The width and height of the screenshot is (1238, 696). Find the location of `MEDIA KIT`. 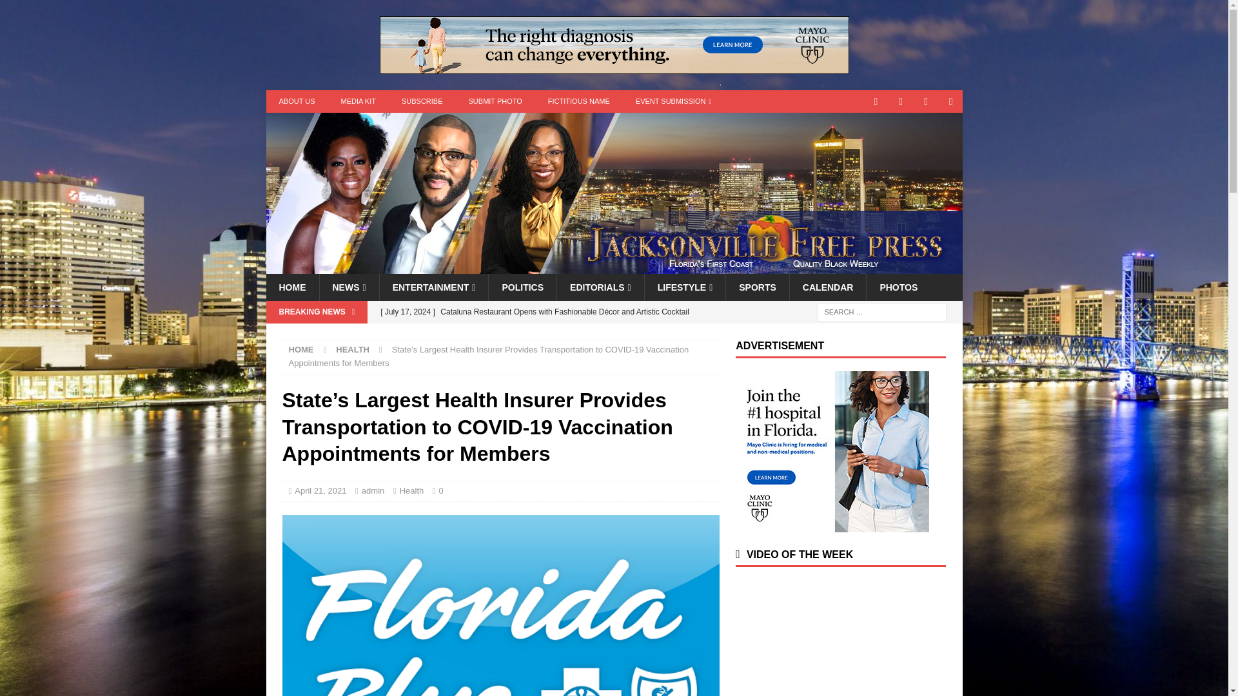

MEDIA KIT is located at coordinates (358, 101).